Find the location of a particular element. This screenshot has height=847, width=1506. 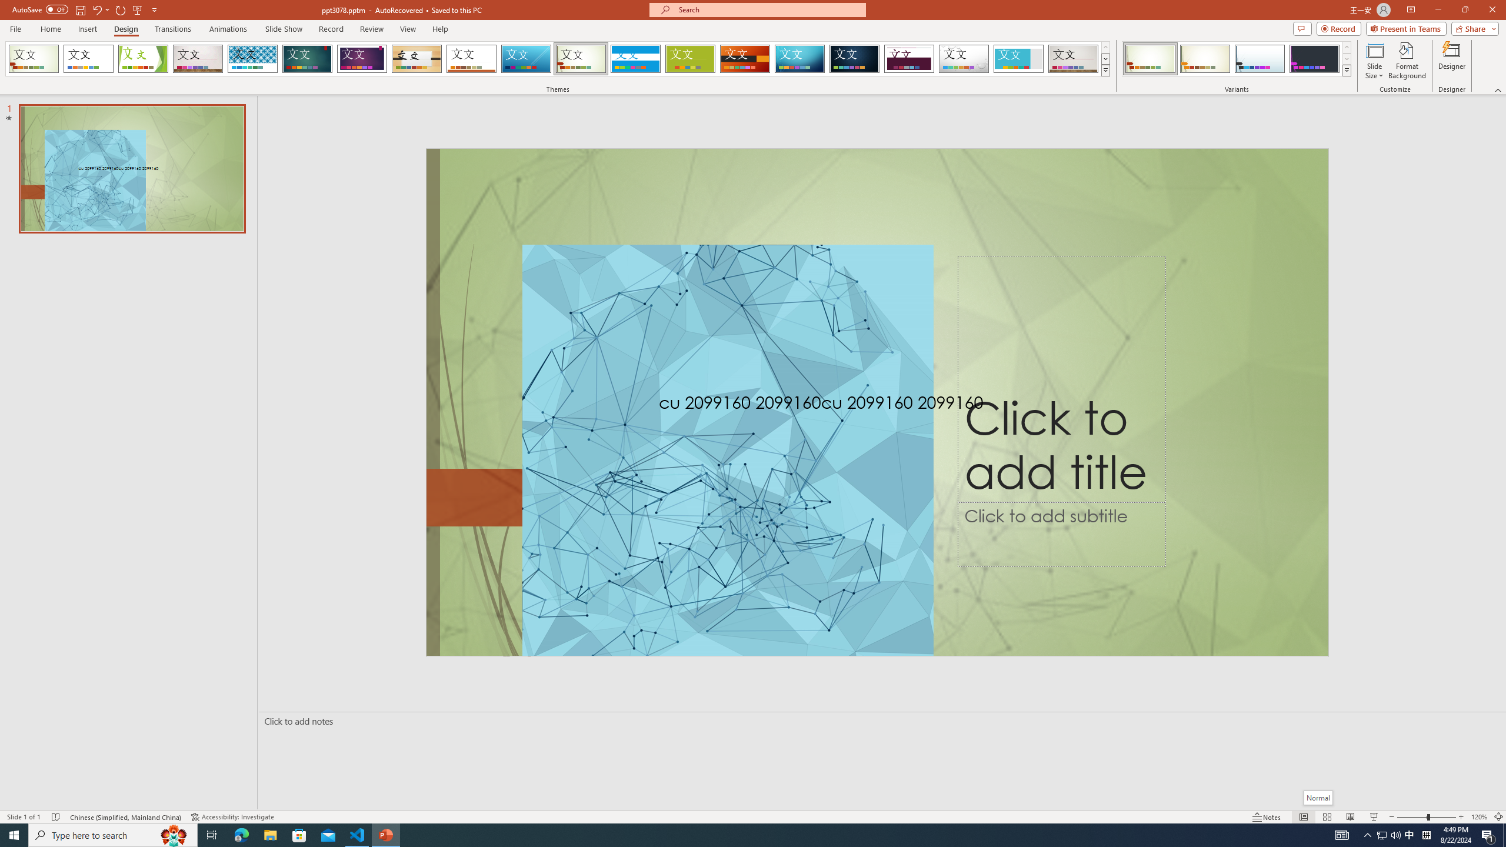

Retrospect Loading Preview... is located at coordinates (471, 59).